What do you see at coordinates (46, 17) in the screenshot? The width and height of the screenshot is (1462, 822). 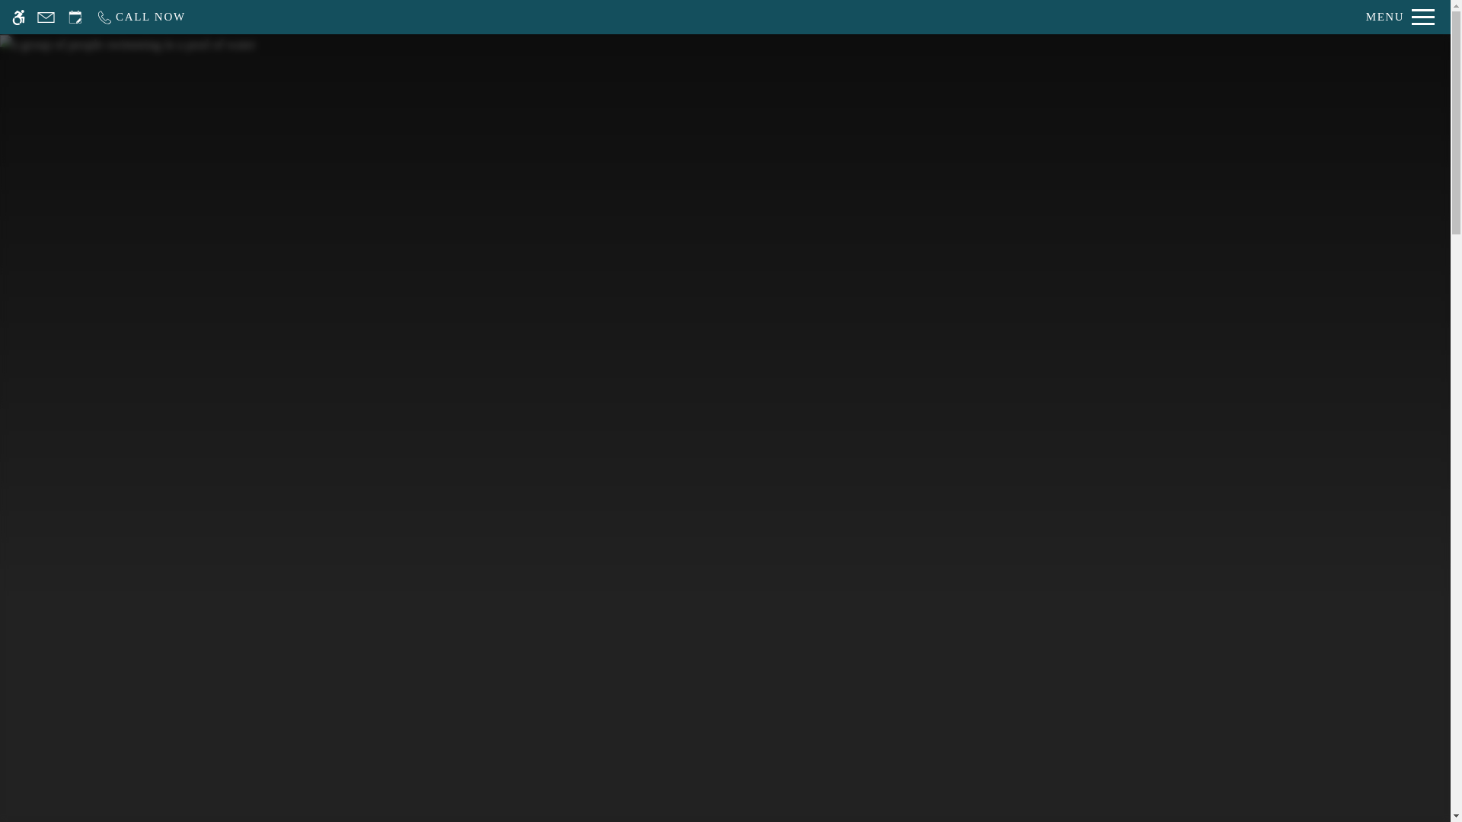 I see `Contact page` at bounding box center [46, 17].